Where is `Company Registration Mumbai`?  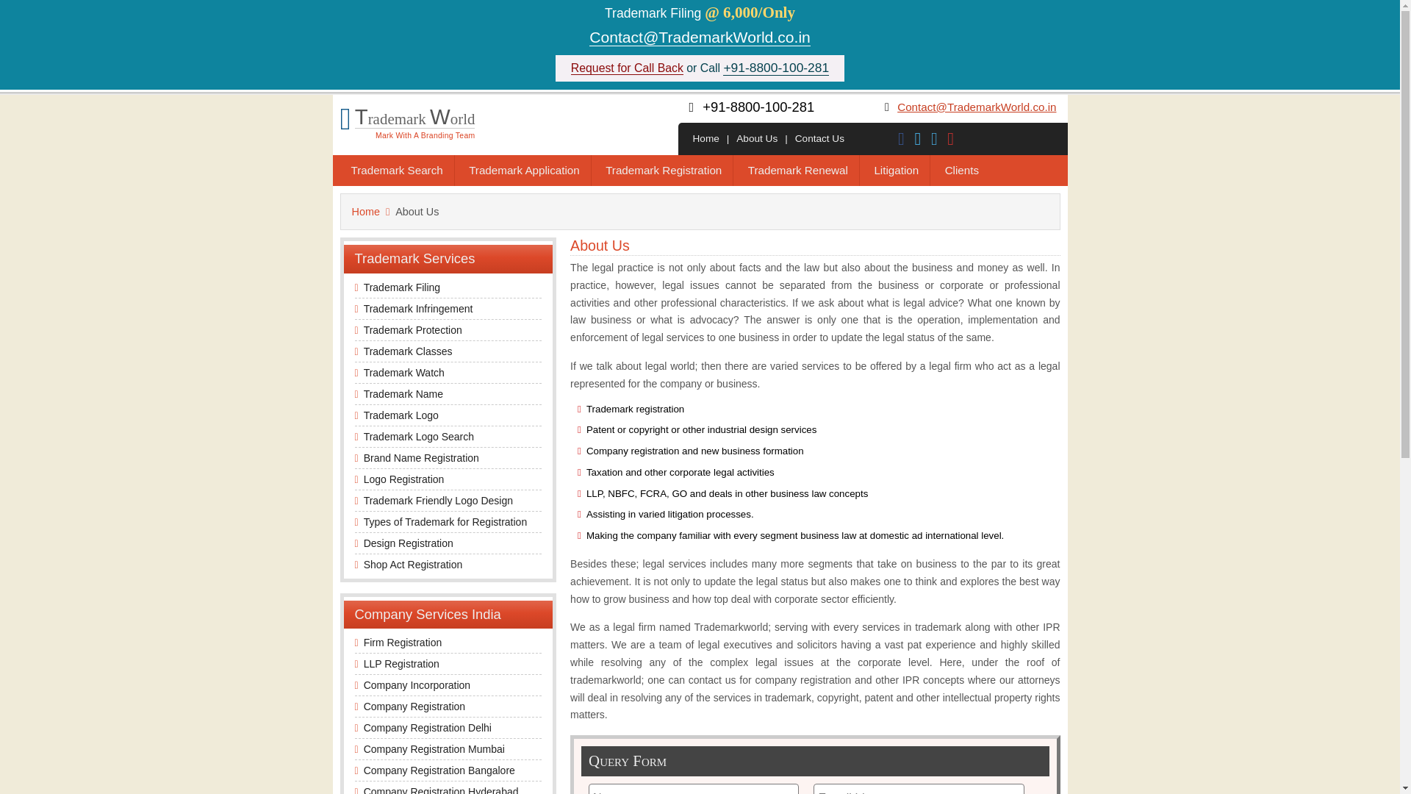 Company Registration Mumbai is located at coordinates (434, 748).